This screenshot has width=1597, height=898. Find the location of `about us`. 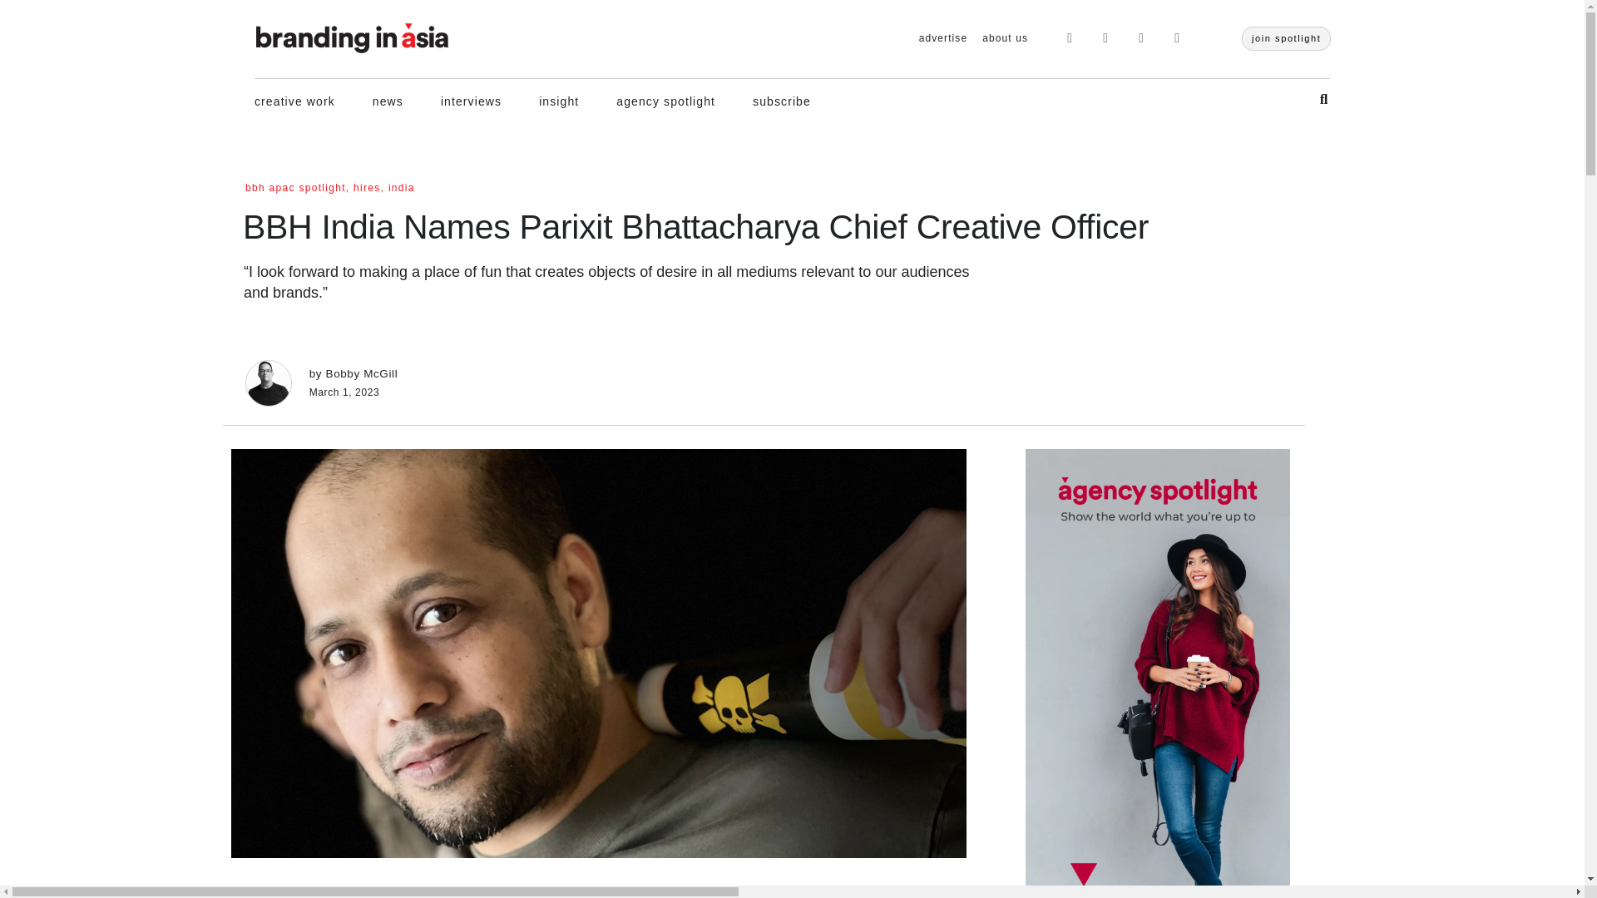

about us is located at coordinates (1005, 38).